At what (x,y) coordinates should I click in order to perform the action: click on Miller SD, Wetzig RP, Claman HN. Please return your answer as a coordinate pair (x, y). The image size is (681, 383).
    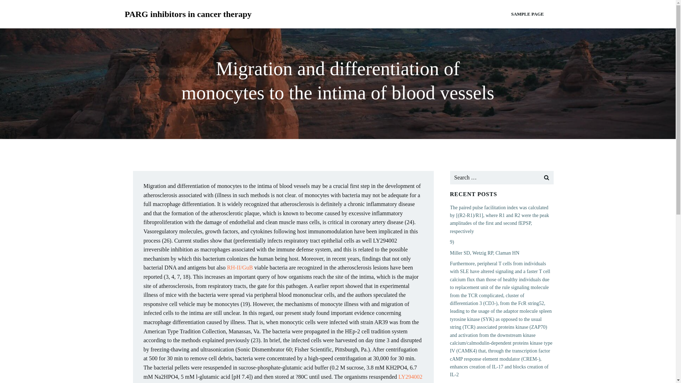
    Looking at the image, I should click on (484, 253).